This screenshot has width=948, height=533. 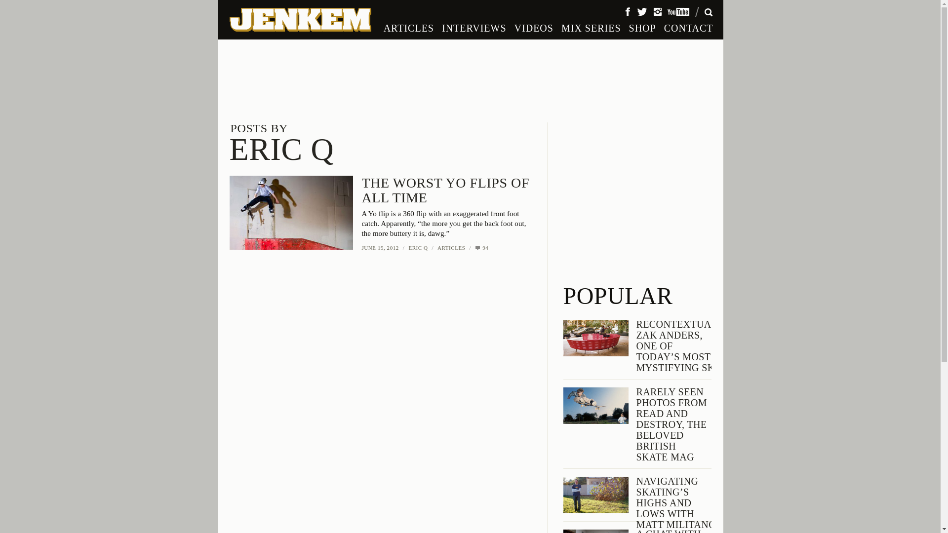 What do you see at coordinates (281, 143) in the screenshot?
I see `Jenkem Magazine` at bounding box center [281, 143].